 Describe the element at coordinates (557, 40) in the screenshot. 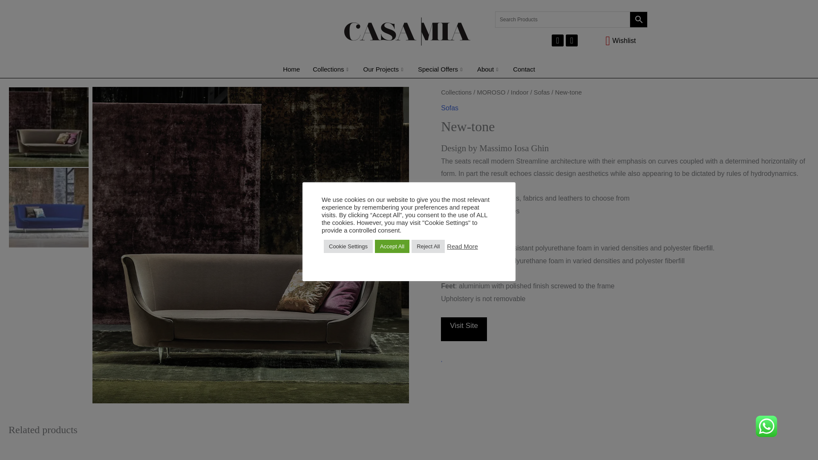

I see `Facebook-f` at that location.